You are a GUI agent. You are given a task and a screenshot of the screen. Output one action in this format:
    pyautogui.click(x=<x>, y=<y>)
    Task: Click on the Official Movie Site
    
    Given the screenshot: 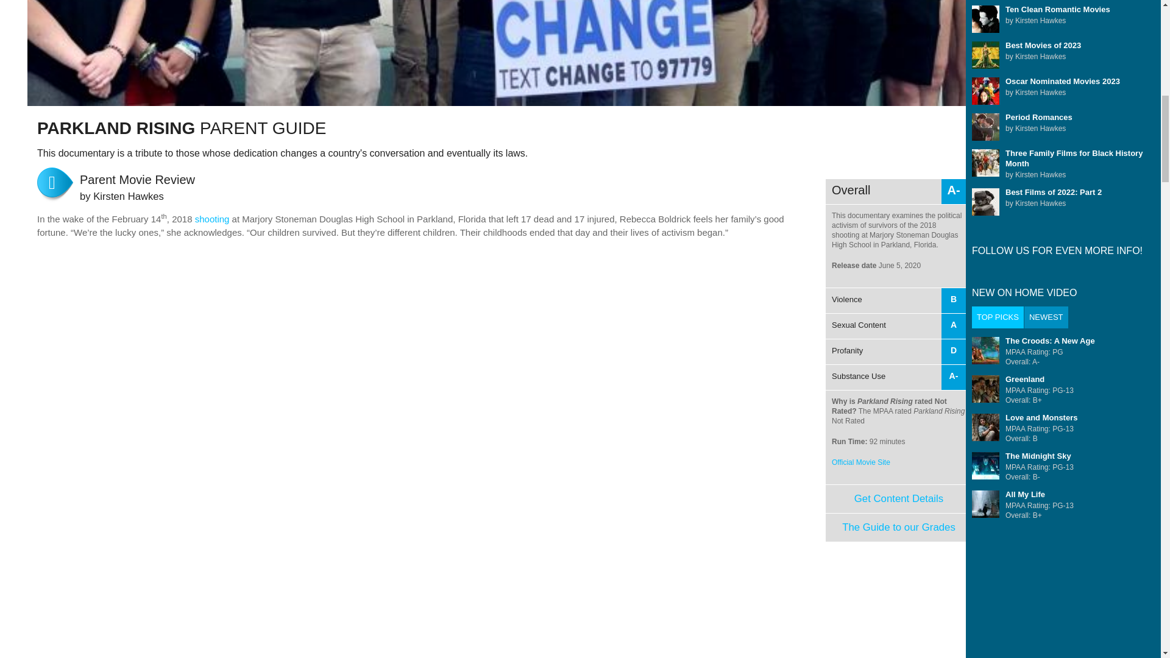 What is the action you would take?
    pyautogui.click(x=896, y=339)
    